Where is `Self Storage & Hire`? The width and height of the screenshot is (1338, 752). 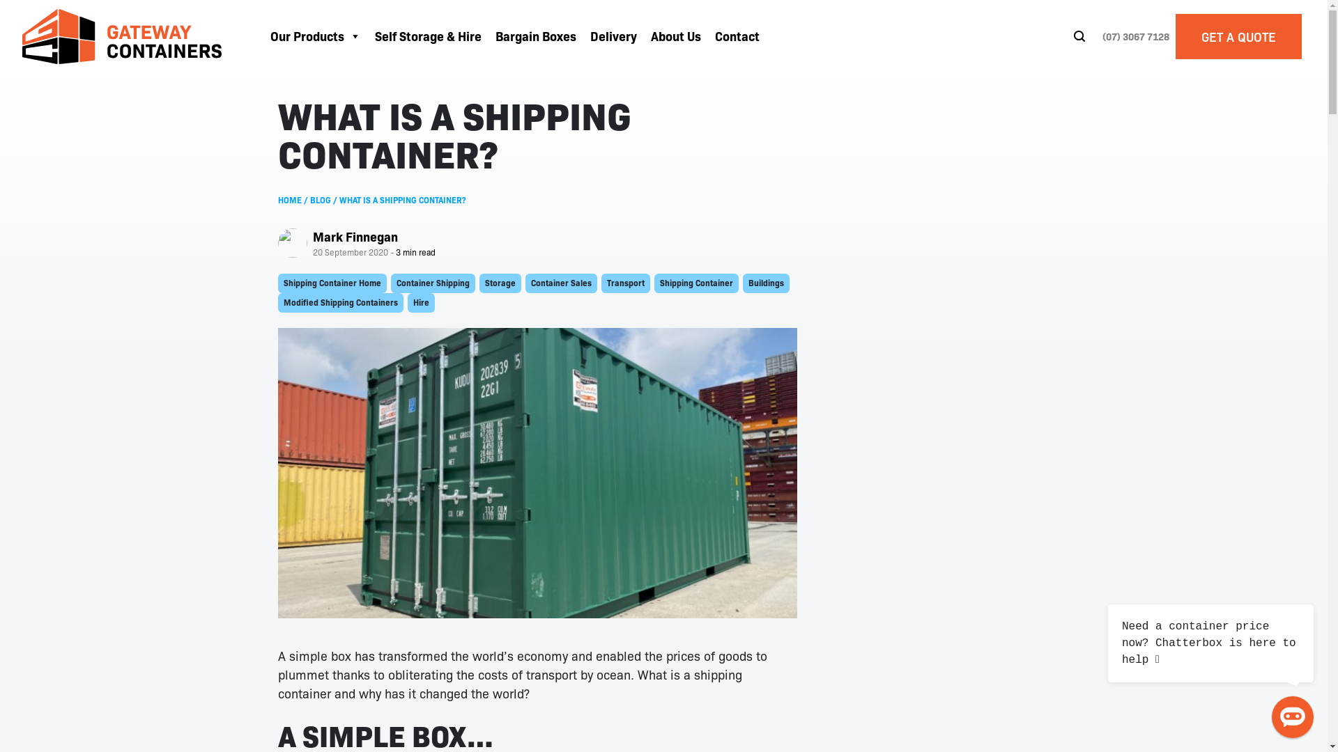
Self Storage & Hire is located at coordinates (428, 36).